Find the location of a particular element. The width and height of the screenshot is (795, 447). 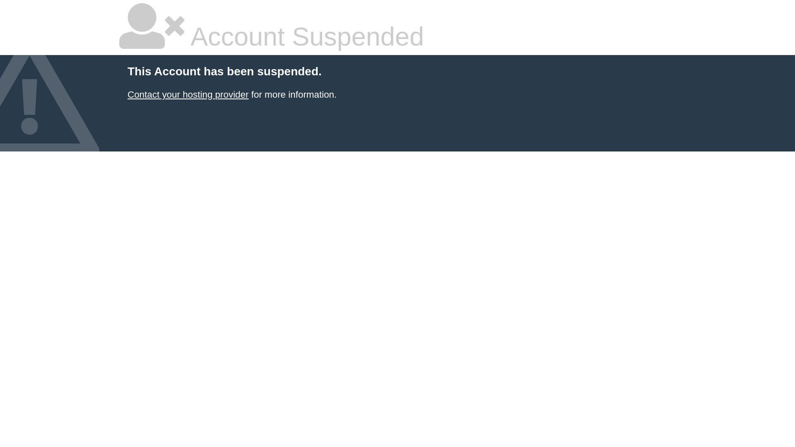

Contact your hosting provider is located at coordinates (188, 94).